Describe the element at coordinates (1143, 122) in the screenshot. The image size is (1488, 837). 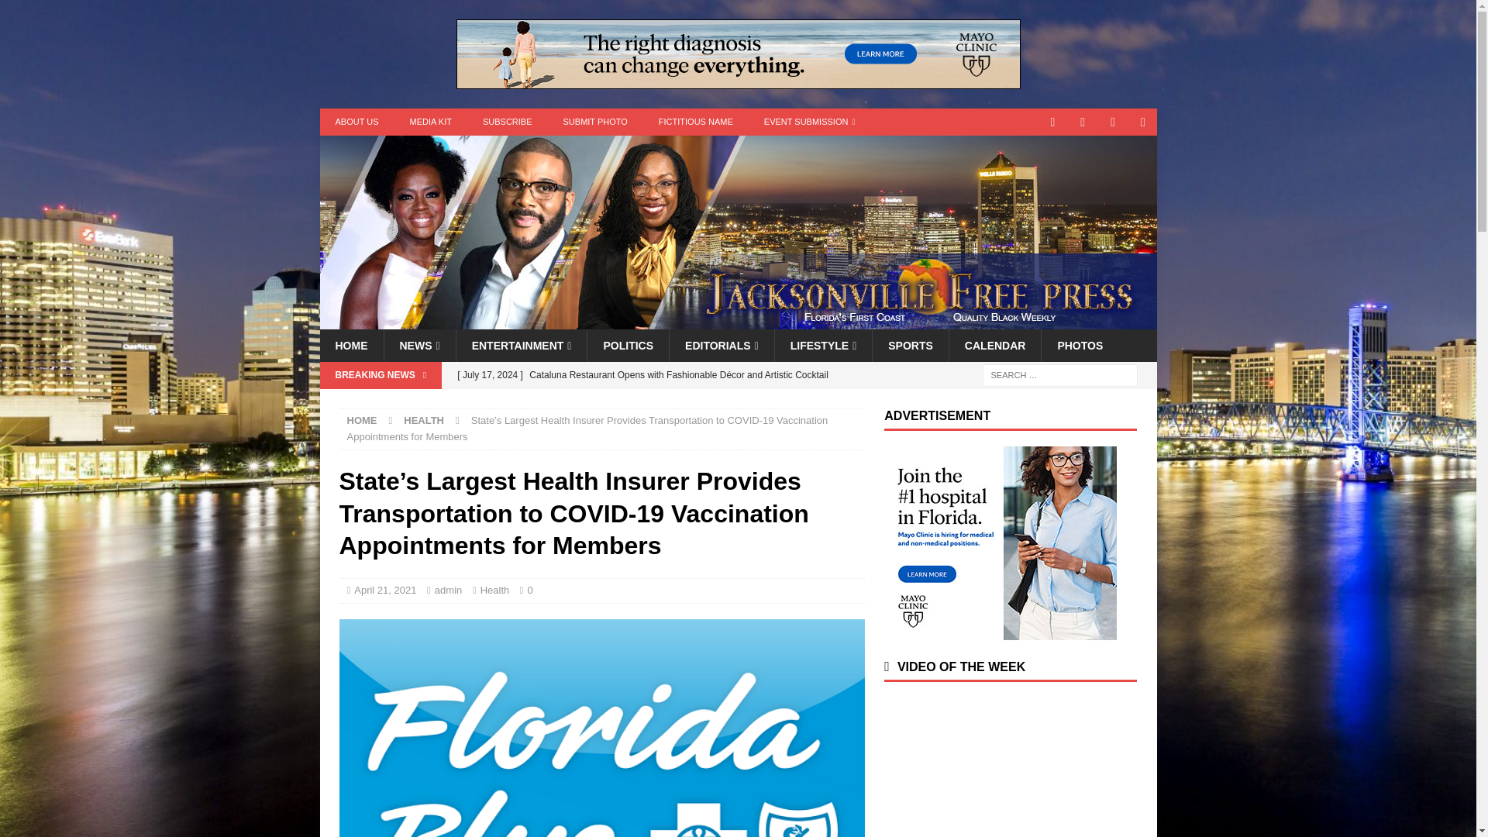
I see `rss` at that location.